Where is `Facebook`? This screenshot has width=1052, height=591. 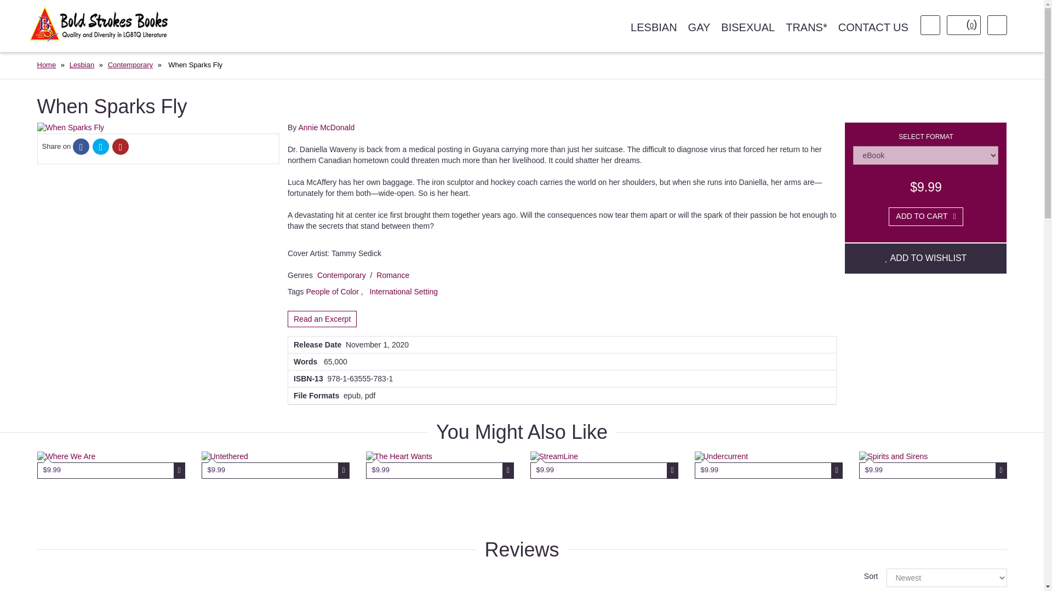 Facebook is located at coordinates (81, 148).